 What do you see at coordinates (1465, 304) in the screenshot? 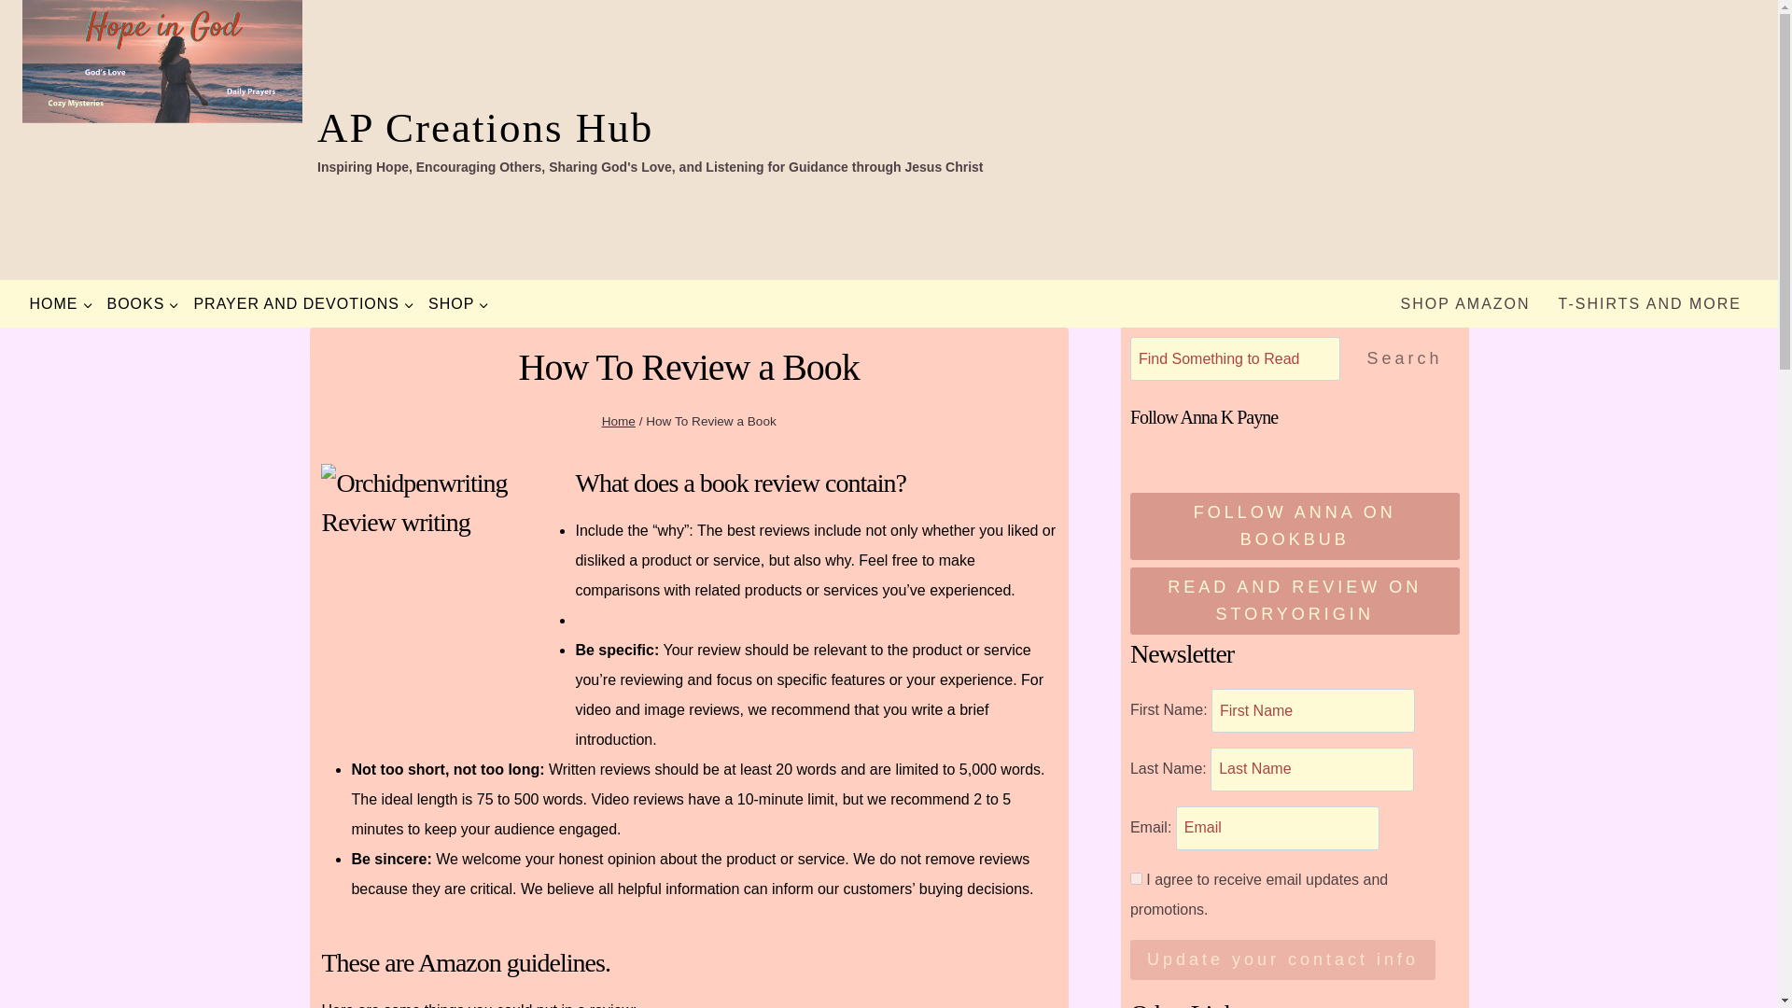
I see `SHOP AMAZON` at bounding box center [1465, 304].